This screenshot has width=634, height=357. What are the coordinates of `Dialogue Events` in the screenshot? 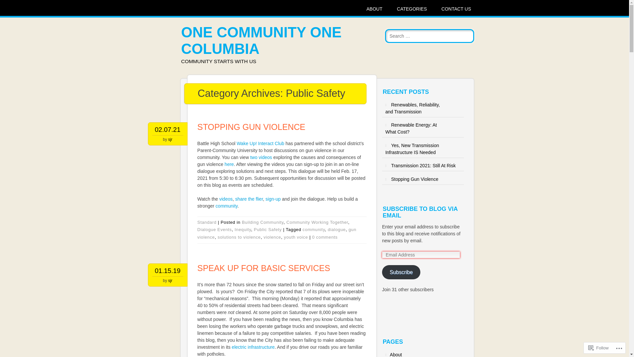 It's located at (215, 229).